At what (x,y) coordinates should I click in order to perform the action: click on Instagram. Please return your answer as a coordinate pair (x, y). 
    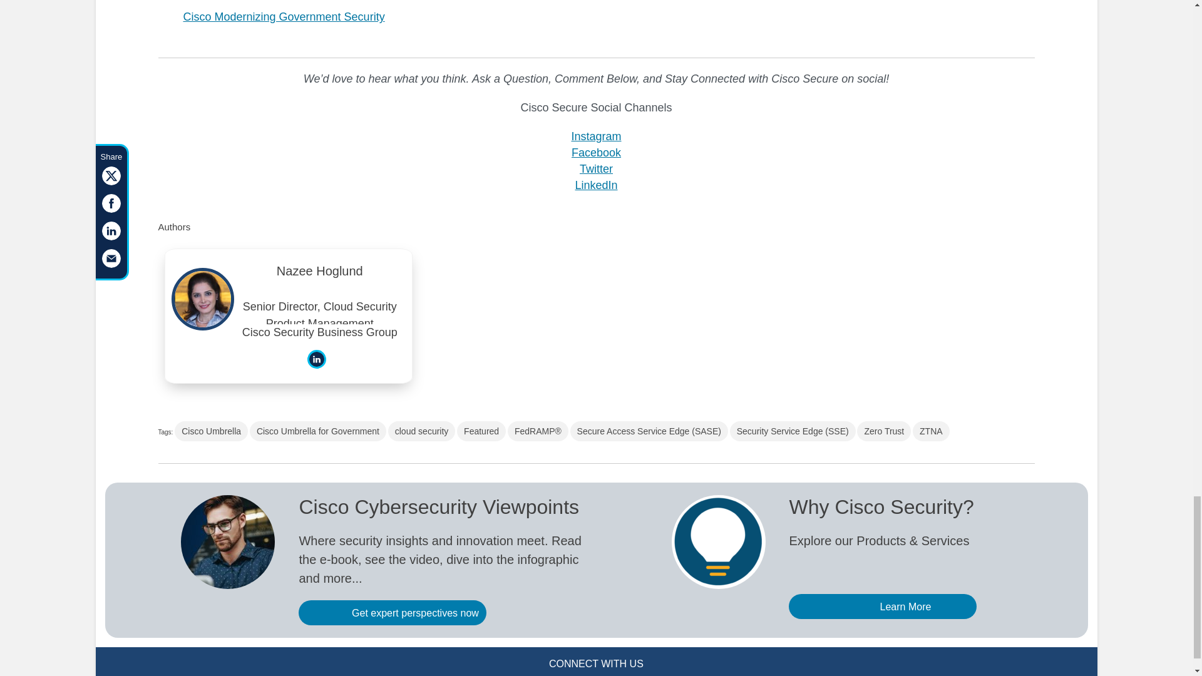
    Looking at the image, I should click on (596, 136).